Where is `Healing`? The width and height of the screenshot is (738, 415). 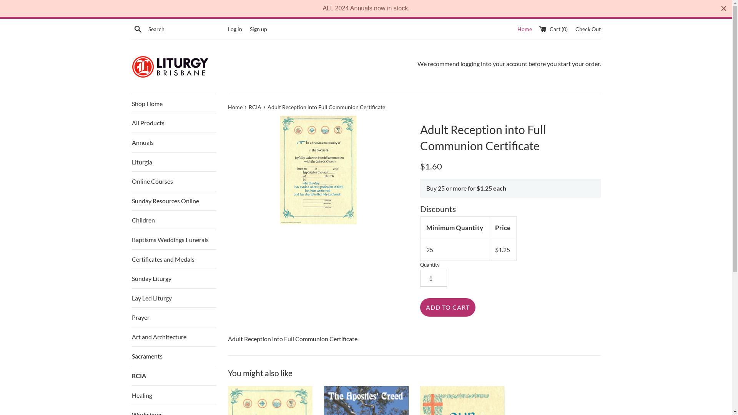
Healing is located at coordinates (174, 395).